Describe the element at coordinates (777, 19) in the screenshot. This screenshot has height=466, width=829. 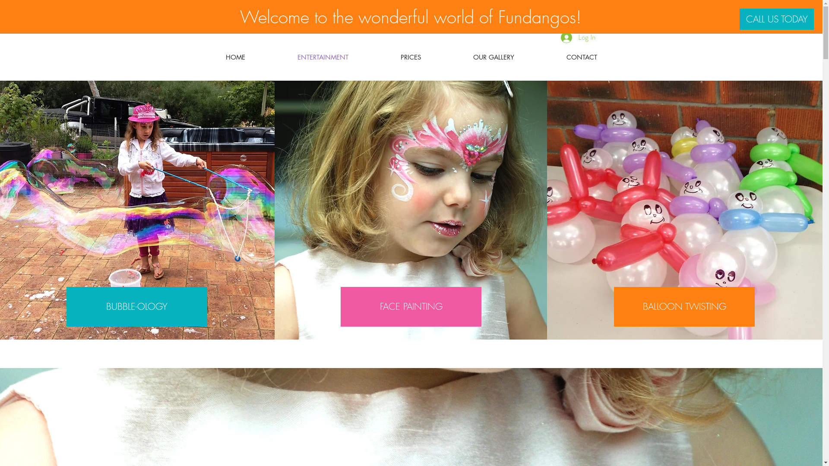
I see `CALL US TODAY` at that location.